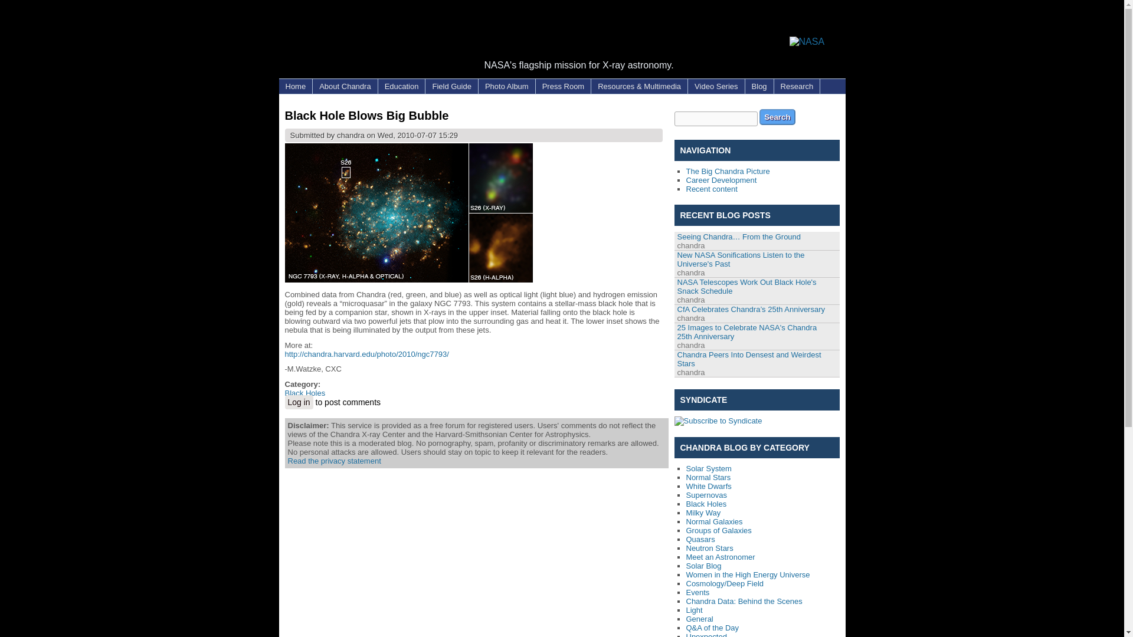  What do you see at coordinates (711, 189) in the screenshot?
I see `Recent content` at bounding box center [711, 189].